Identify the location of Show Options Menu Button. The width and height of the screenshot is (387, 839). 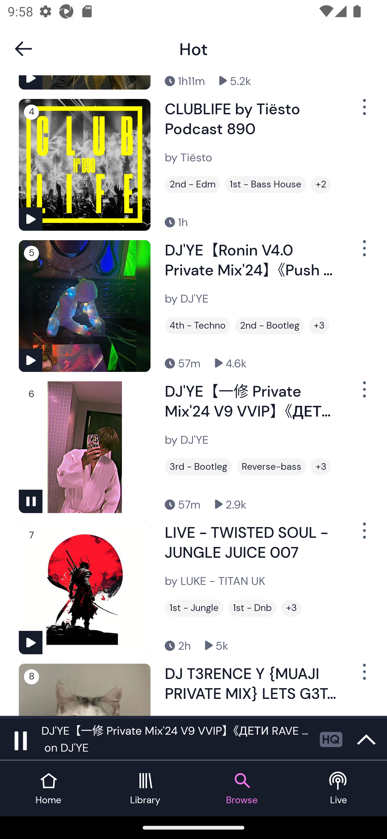
(363, 535).